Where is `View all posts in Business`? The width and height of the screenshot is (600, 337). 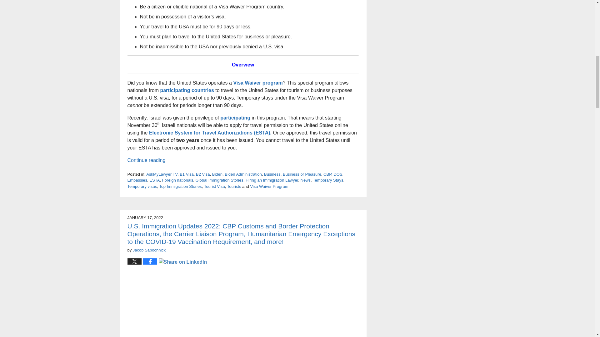 View all posts in Business is located at coordinates (272, 174).